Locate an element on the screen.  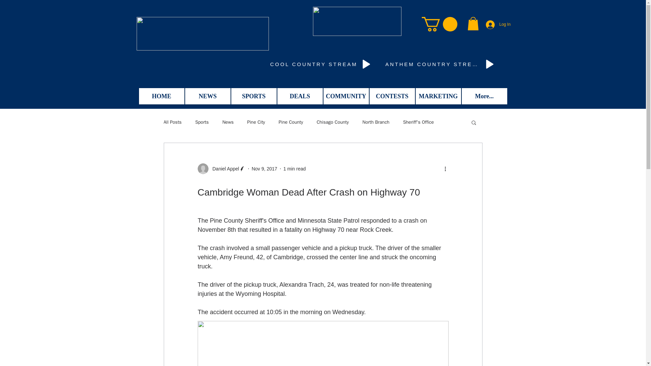
COMMUNITY is located at coordinates (346, 96).